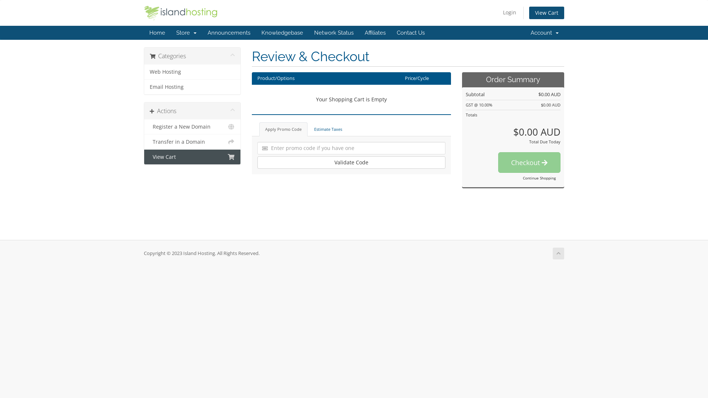  What do you see at coordinates (192, 87) in the screenshot?
I see `Email Hosting` at bounding box center [192, 87].